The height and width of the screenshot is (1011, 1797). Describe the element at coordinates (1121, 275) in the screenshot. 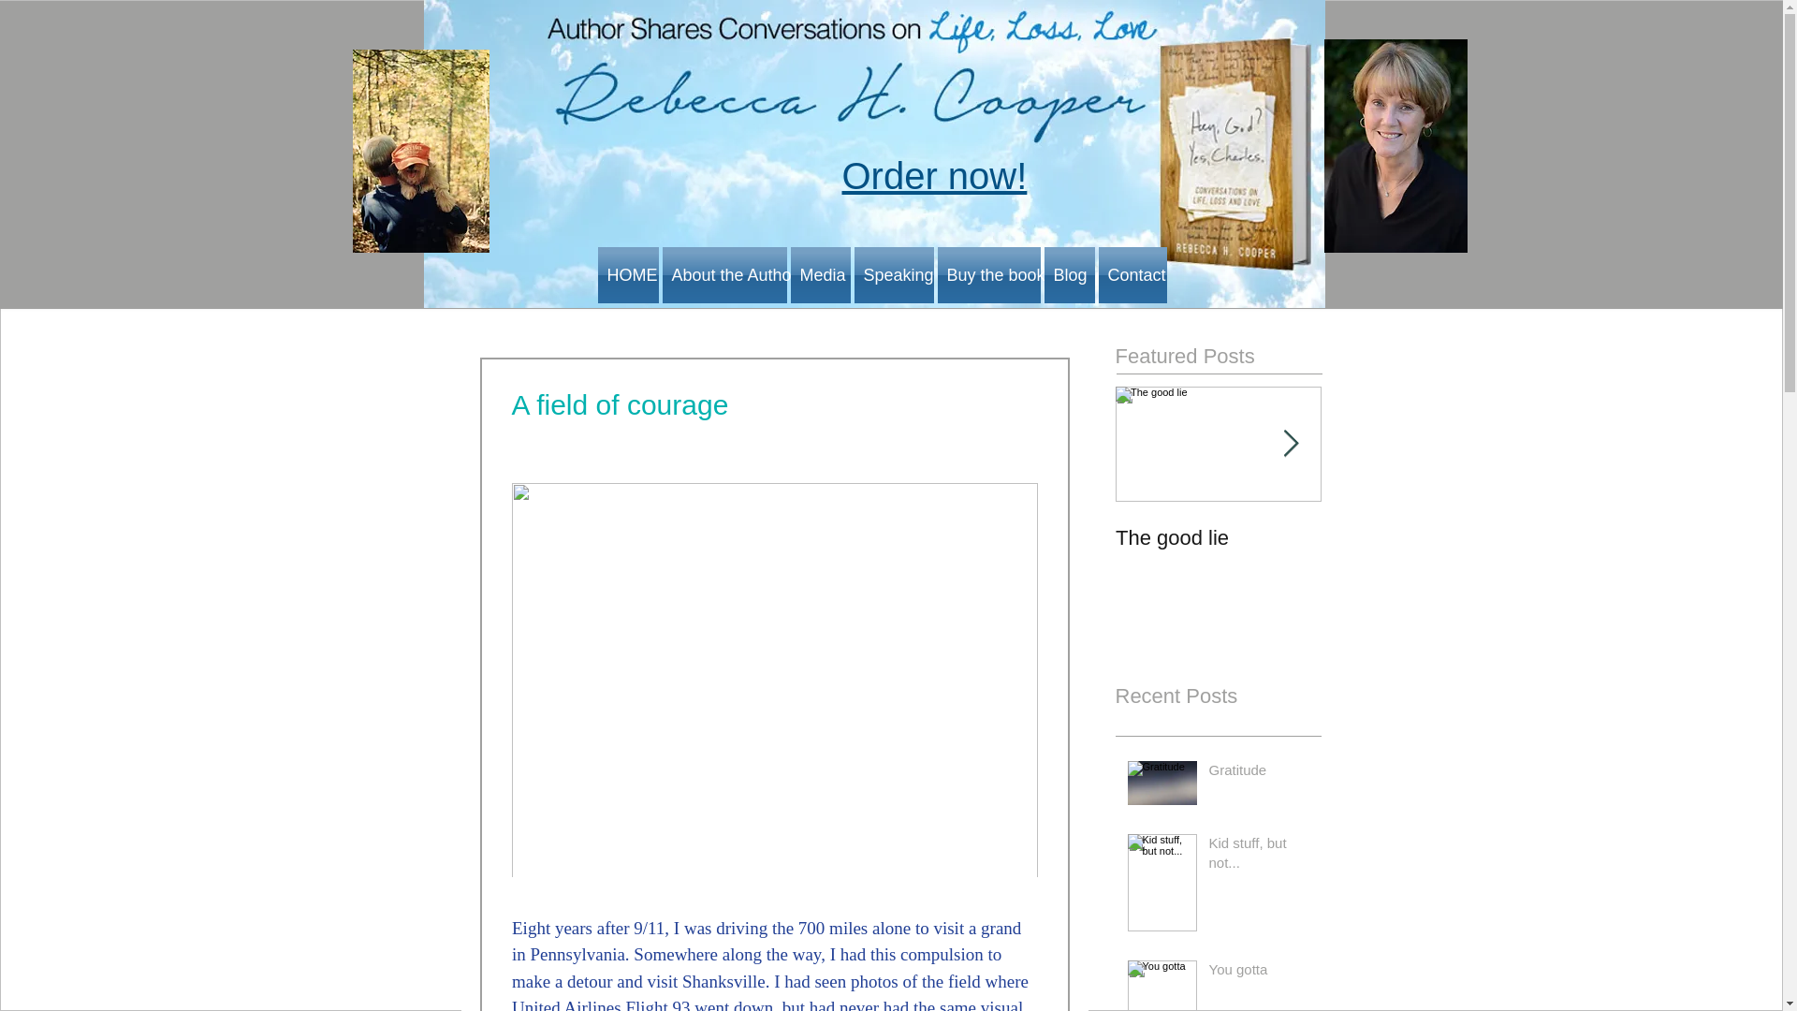

I see `Contact` at that location.